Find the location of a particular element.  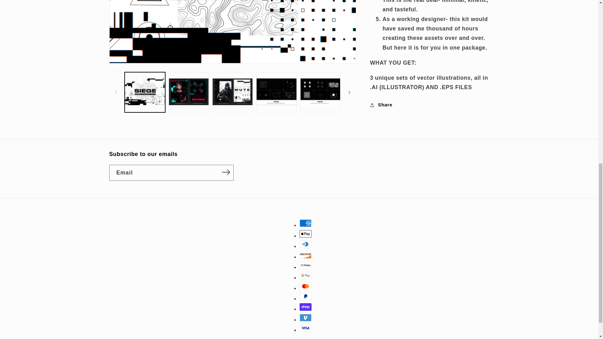

Visa is located at coordinates (306, 328).